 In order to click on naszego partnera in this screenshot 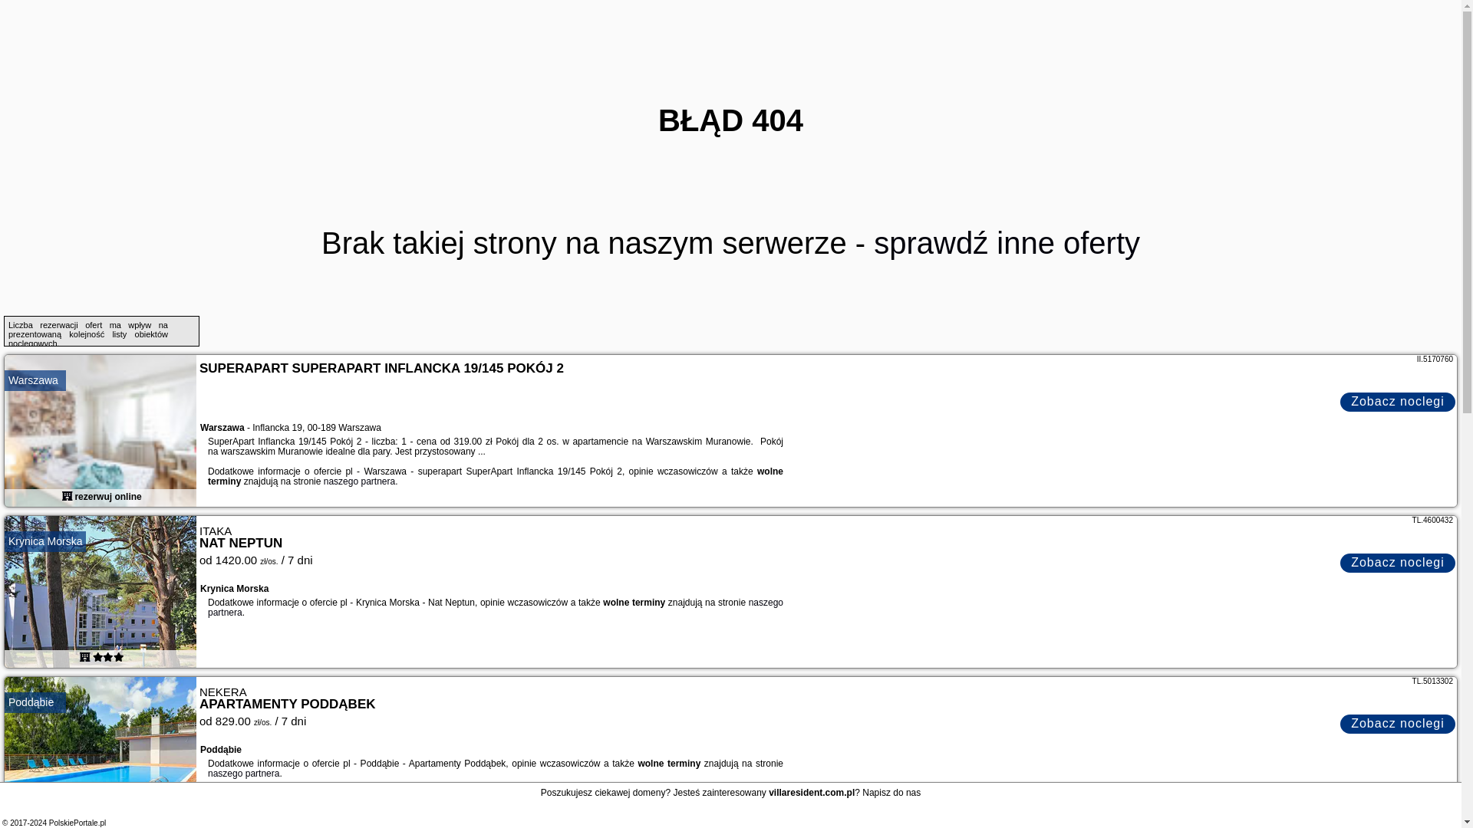, I will do `click(359, 481)`.